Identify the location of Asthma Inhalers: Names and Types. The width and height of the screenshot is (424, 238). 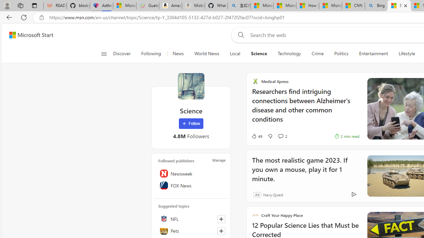
(101, 6).